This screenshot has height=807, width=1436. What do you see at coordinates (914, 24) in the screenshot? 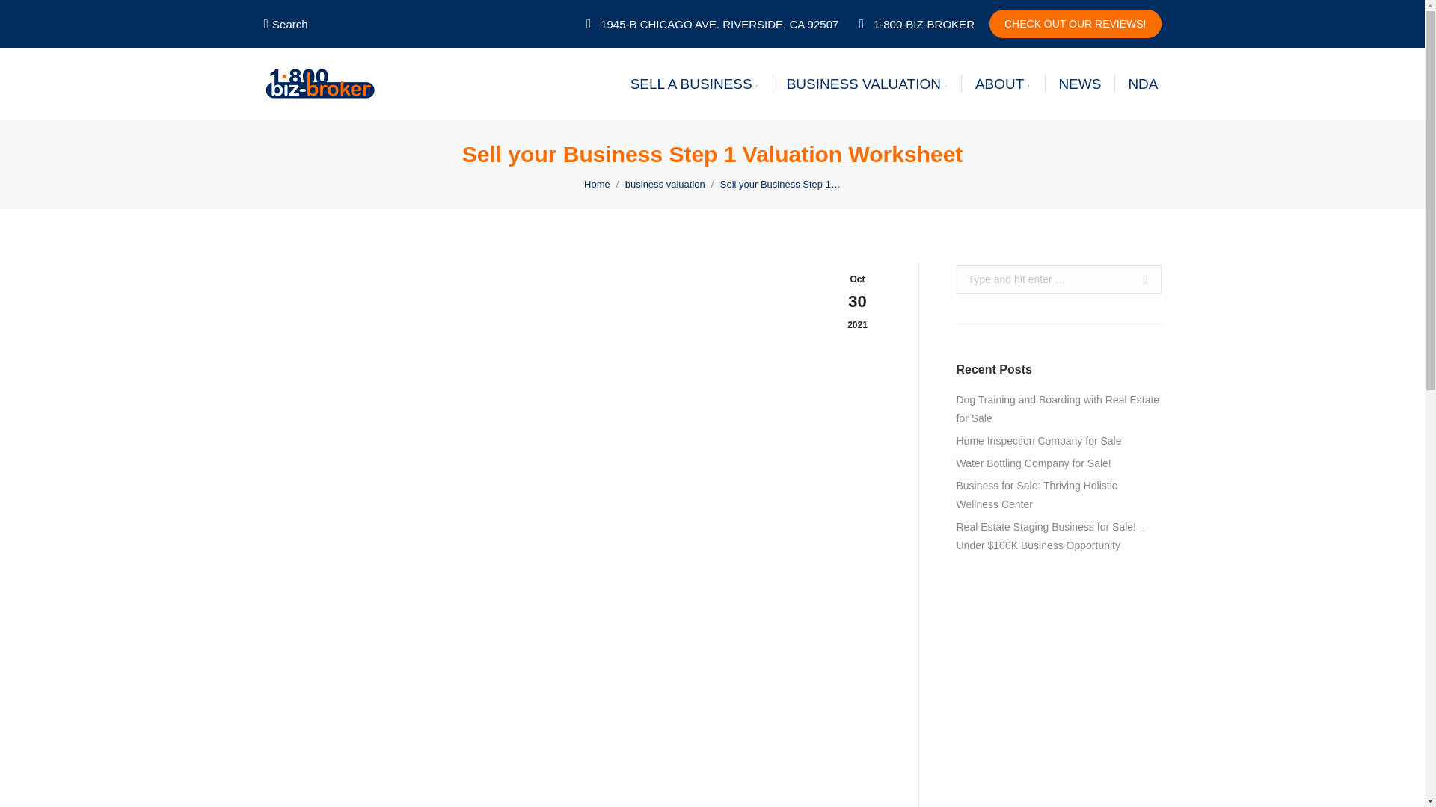
I see `1-800-BIZ-BROKER` at bounding box center [914, 24].